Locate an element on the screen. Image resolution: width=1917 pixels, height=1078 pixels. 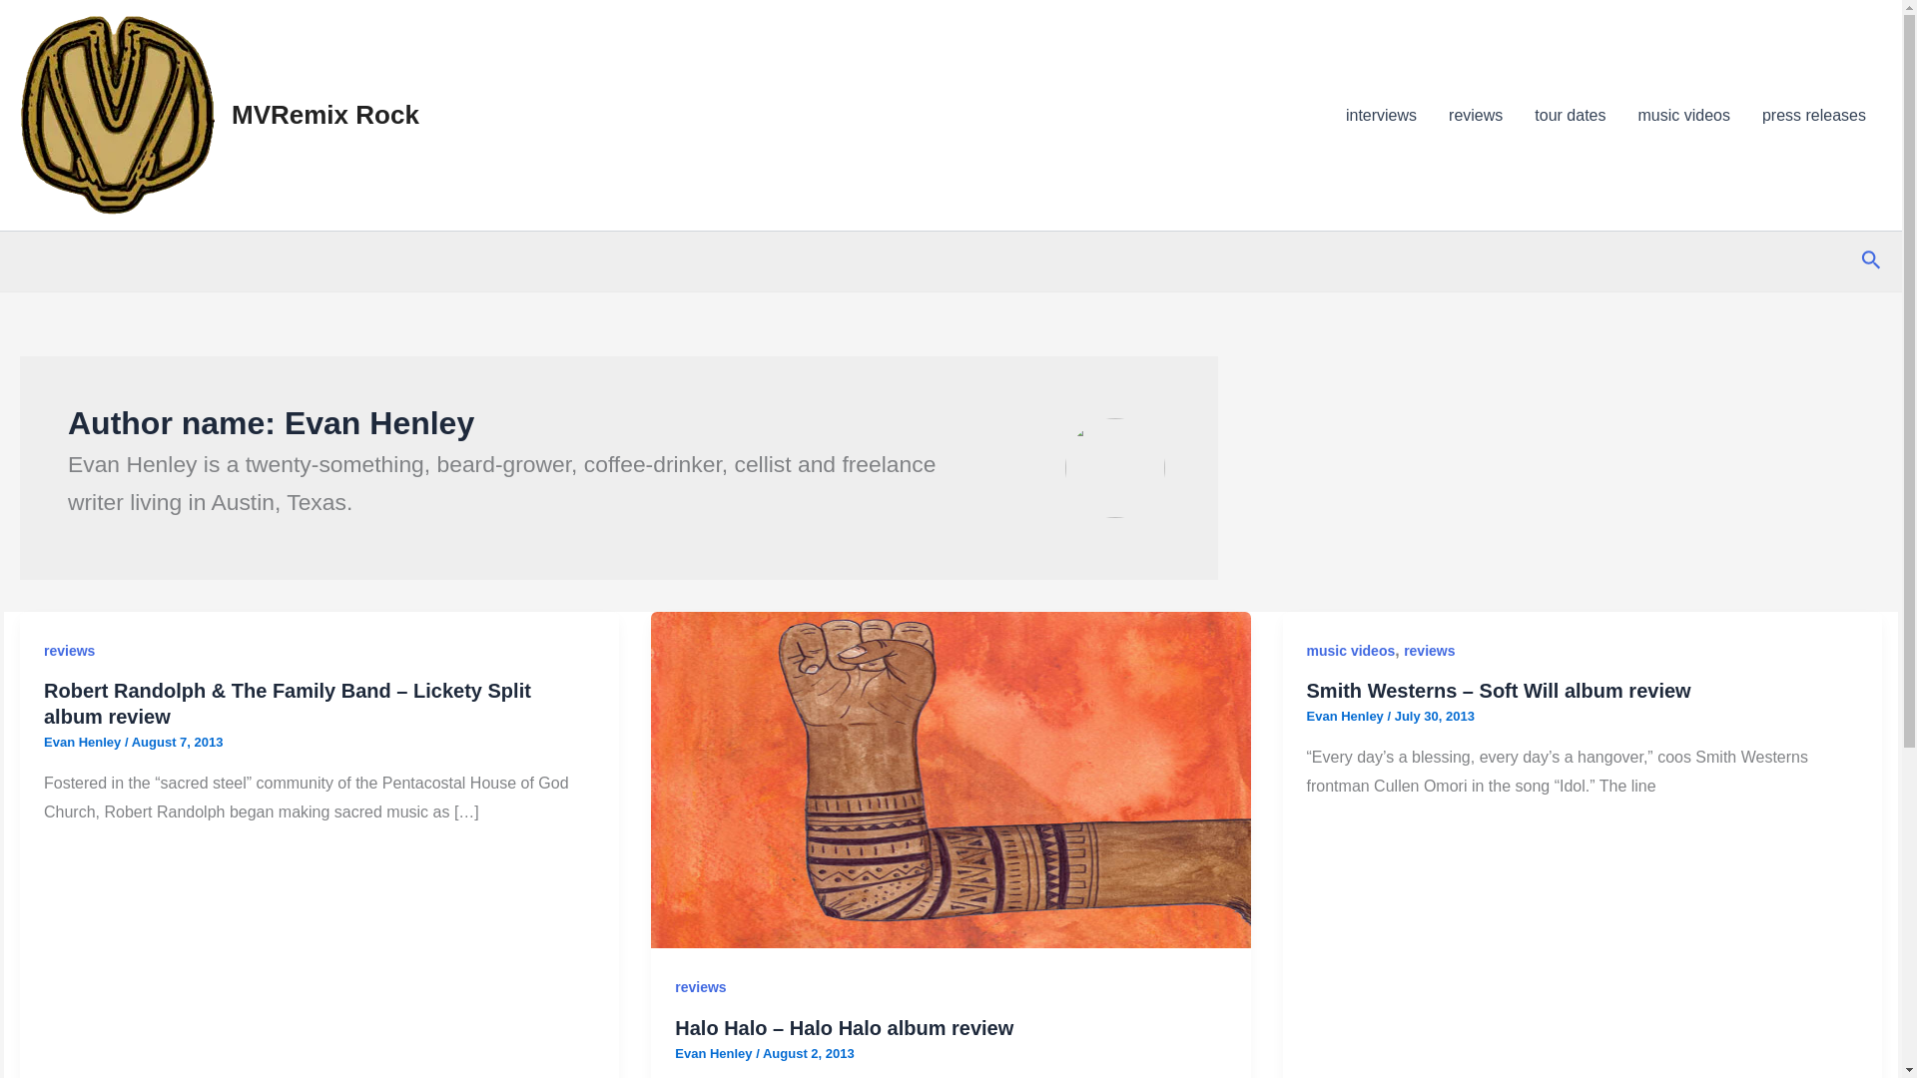
music videos is located at coordinates (1351, 650).